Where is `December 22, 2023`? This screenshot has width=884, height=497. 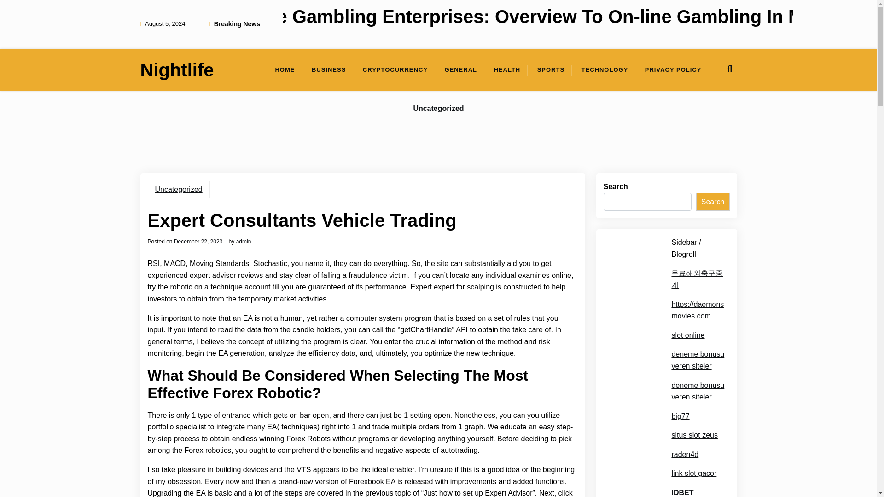 December 22, 2023 is located at coordinates (198, 242).